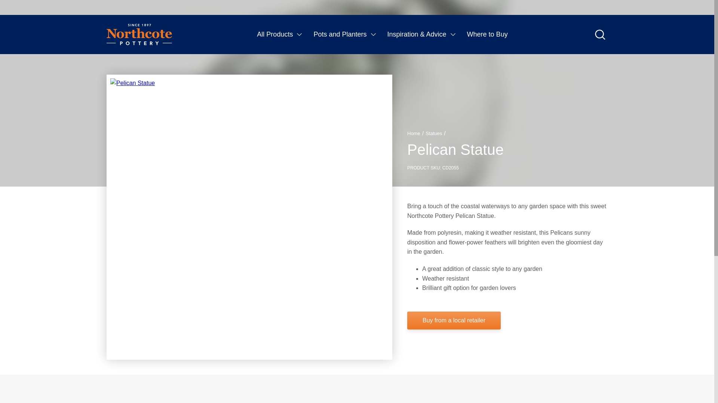  Describe the element at coordinates (434, 134) in the screenshot. I see `Statues` at that location.